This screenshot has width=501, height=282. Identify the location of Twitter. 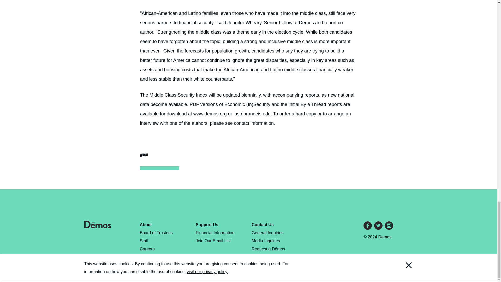
(378, 226).